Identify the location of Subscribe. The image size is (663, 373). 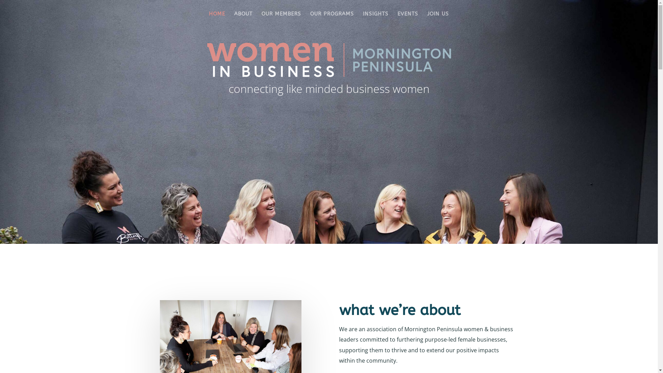
(26, 3).